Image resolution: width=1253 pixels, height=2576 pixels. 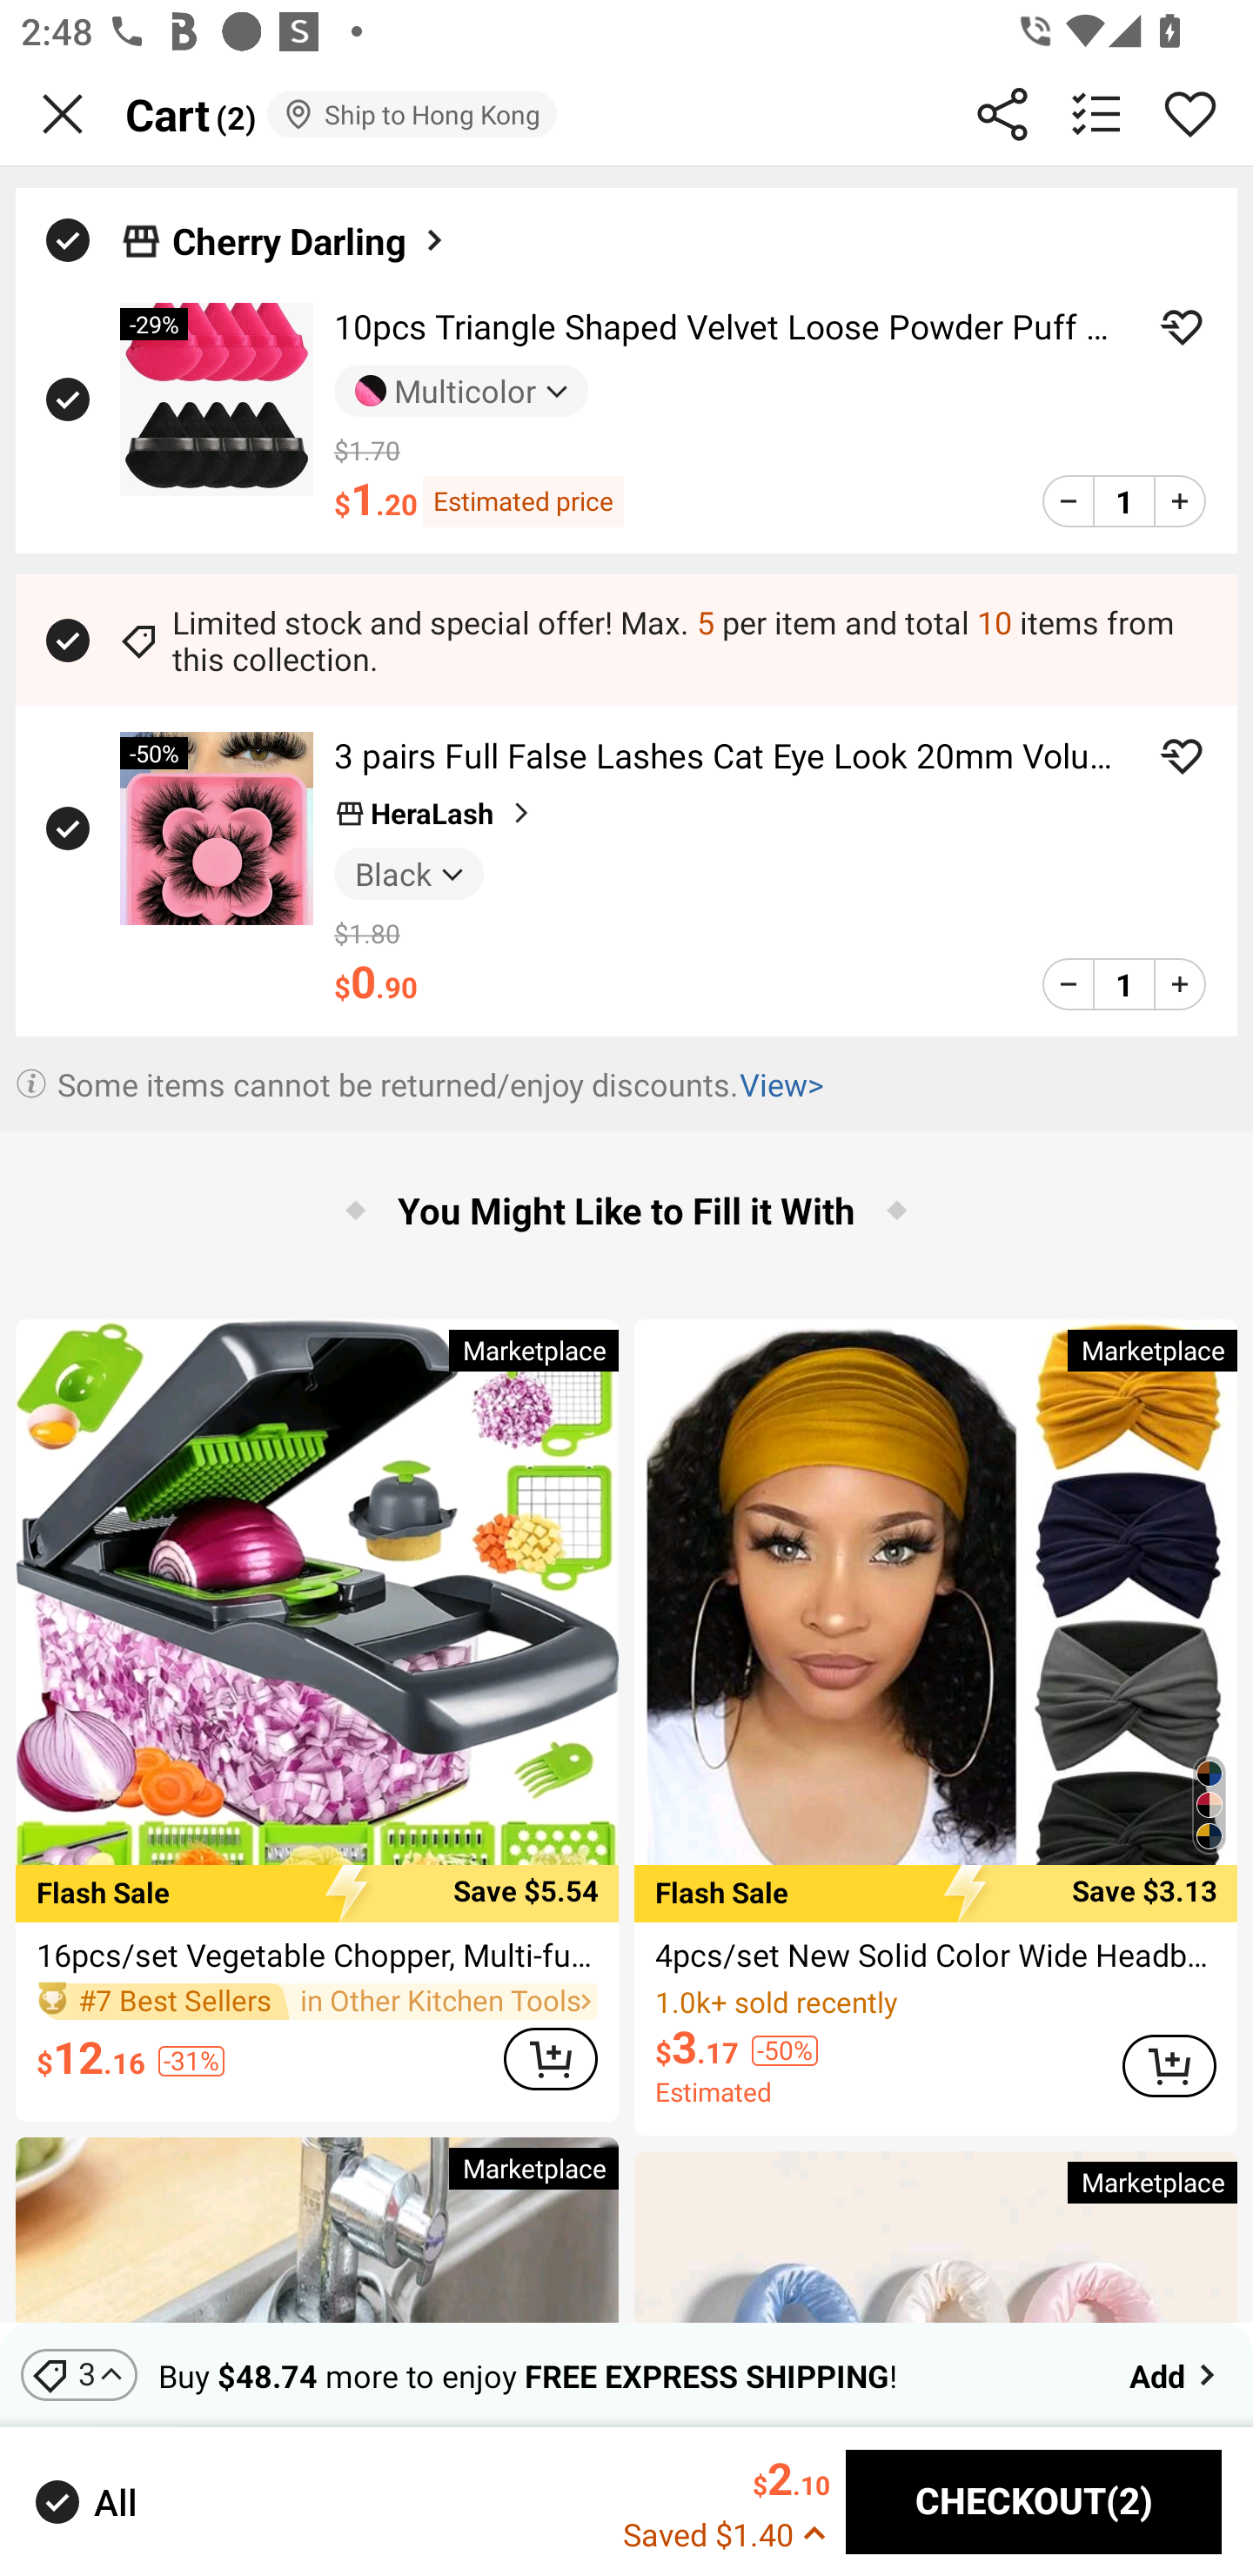 What do you see at coordinates (1182, 755) in the screenshot?
I see `ADD TO WISHLIST` at bounding box center [1182, 755].